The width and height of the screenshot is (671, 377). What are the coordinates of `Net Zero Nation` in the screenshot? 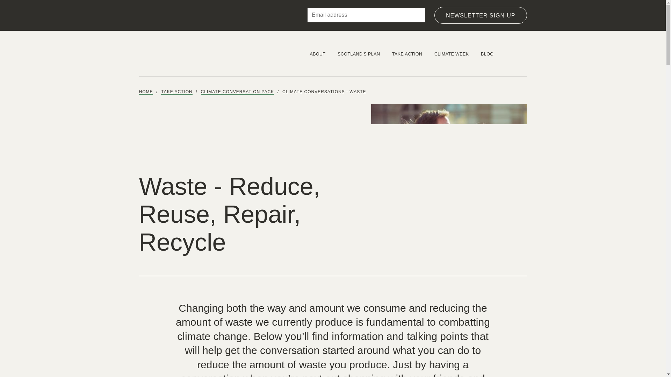 It's located at (184, 53).